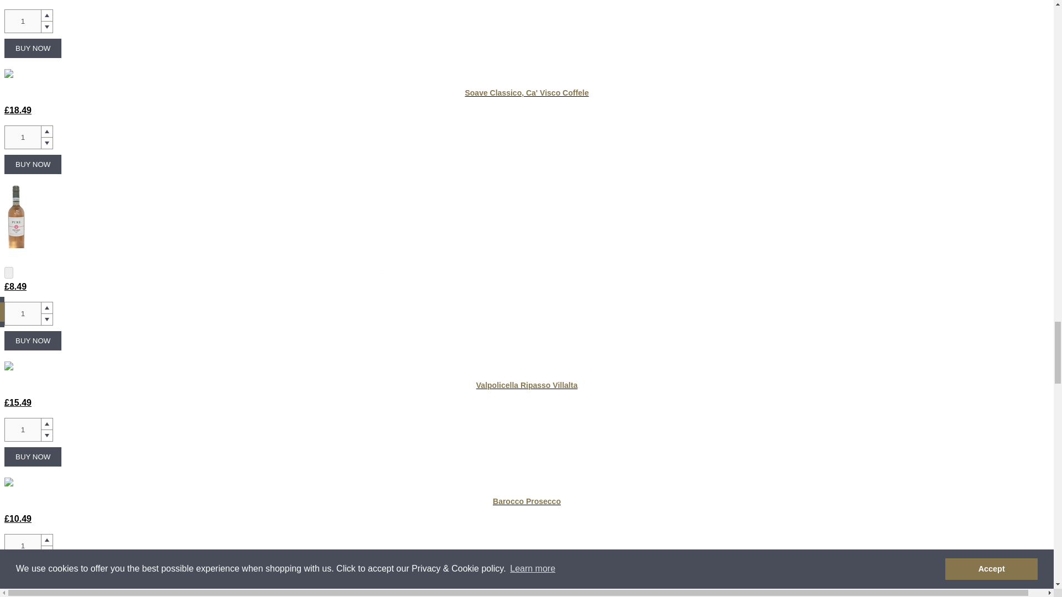  Describe the element at coordinates (22, 545) in the screenshot. I see `1` at that location.